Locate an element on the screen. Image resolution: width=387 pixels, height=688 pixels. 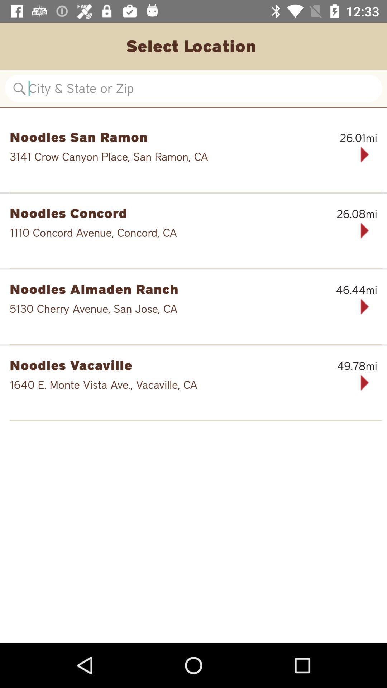
press the noodles concord  item is located at coordinates (157, 213).